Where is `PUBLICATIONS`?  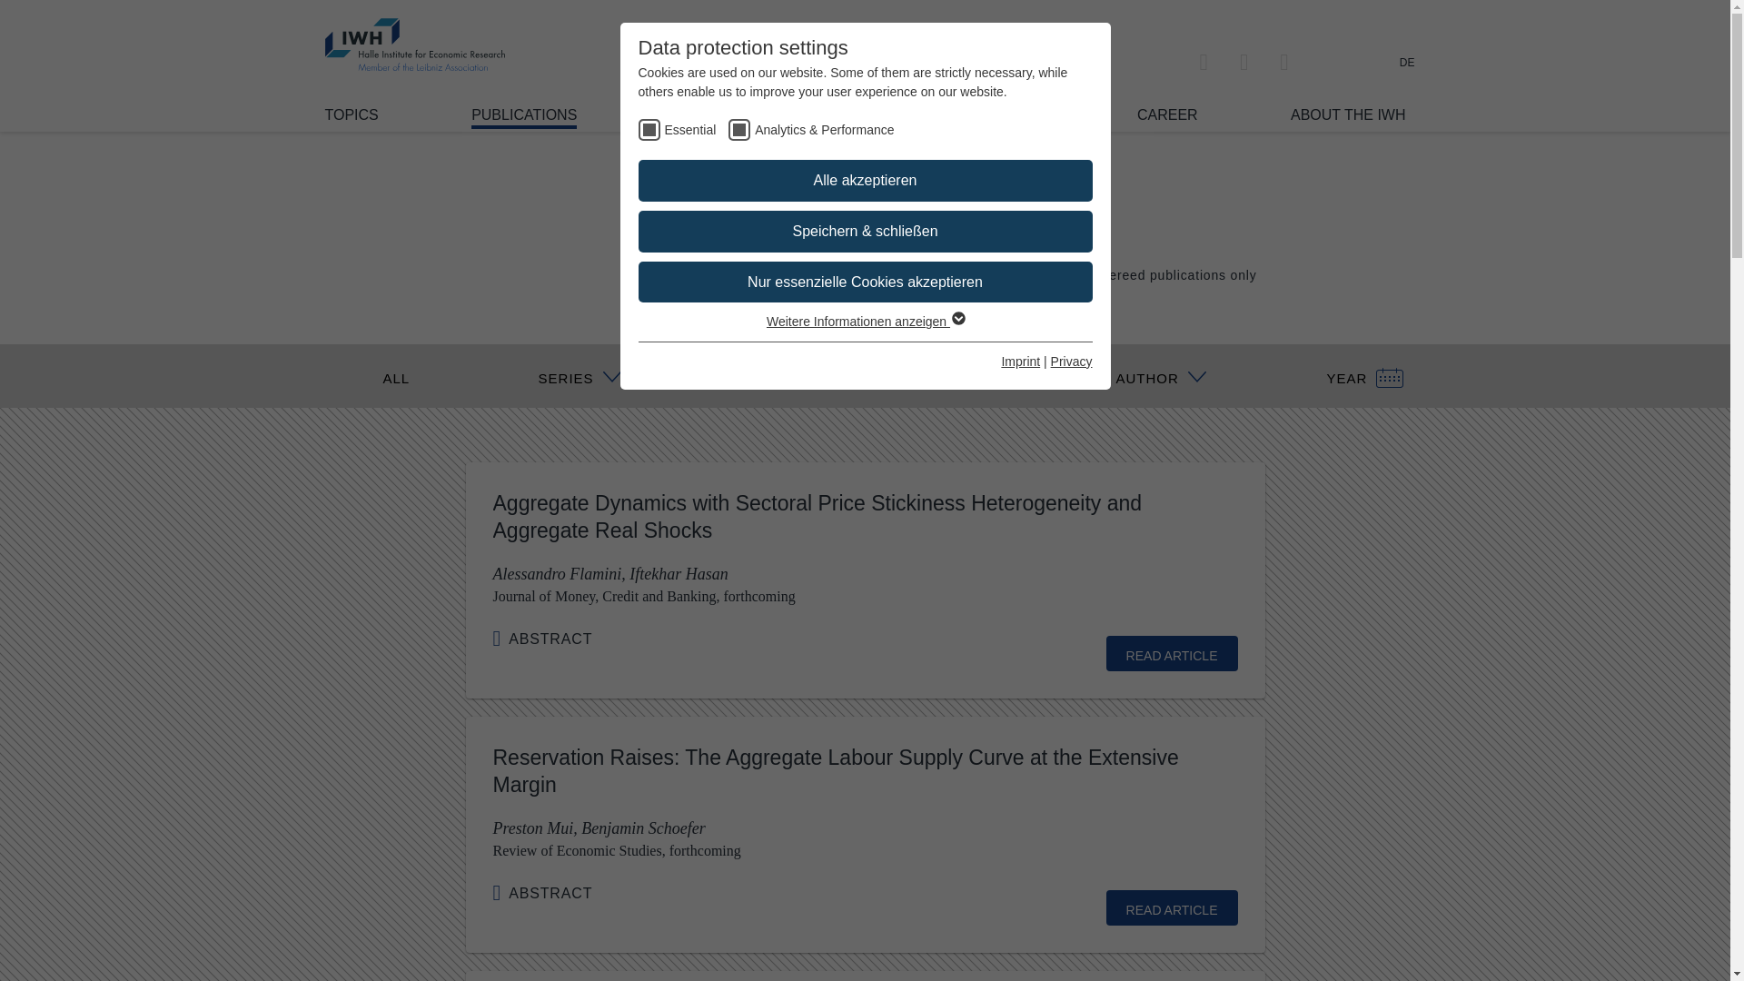 PUBLICATIONS is located at coordinates (523, 117).